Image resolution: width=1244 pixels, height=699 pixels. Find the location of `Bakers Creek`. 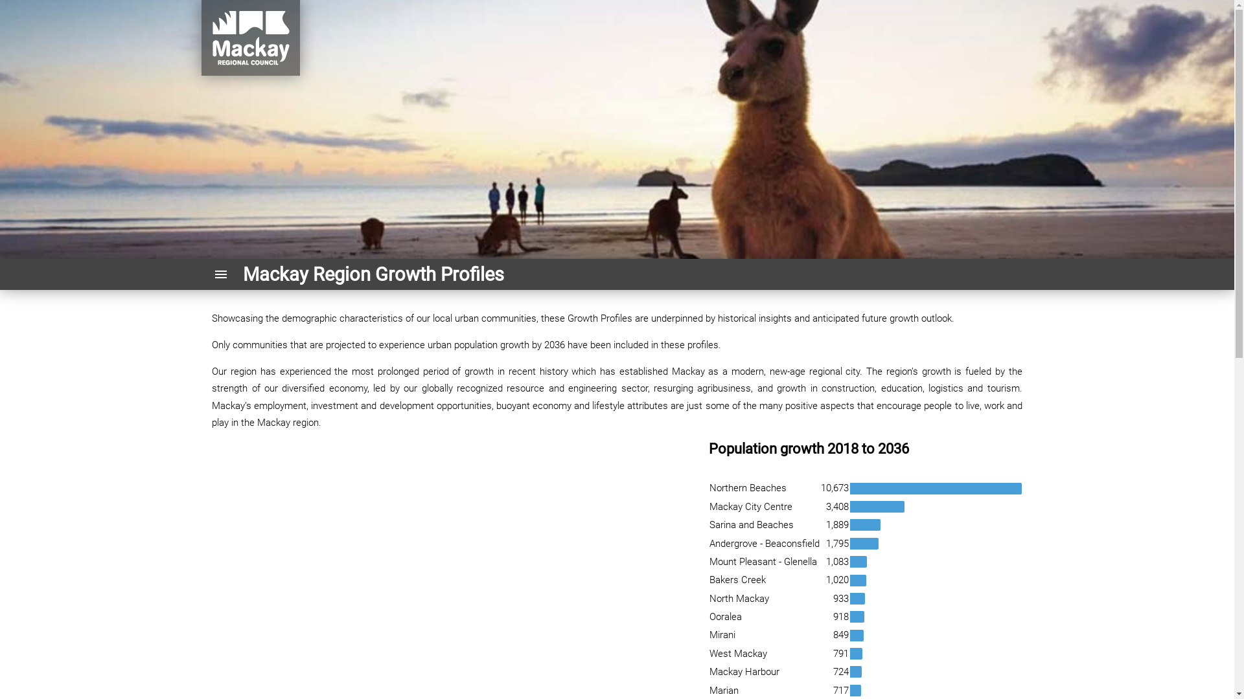

Bakers Creek is located at coordinates (737, 580).